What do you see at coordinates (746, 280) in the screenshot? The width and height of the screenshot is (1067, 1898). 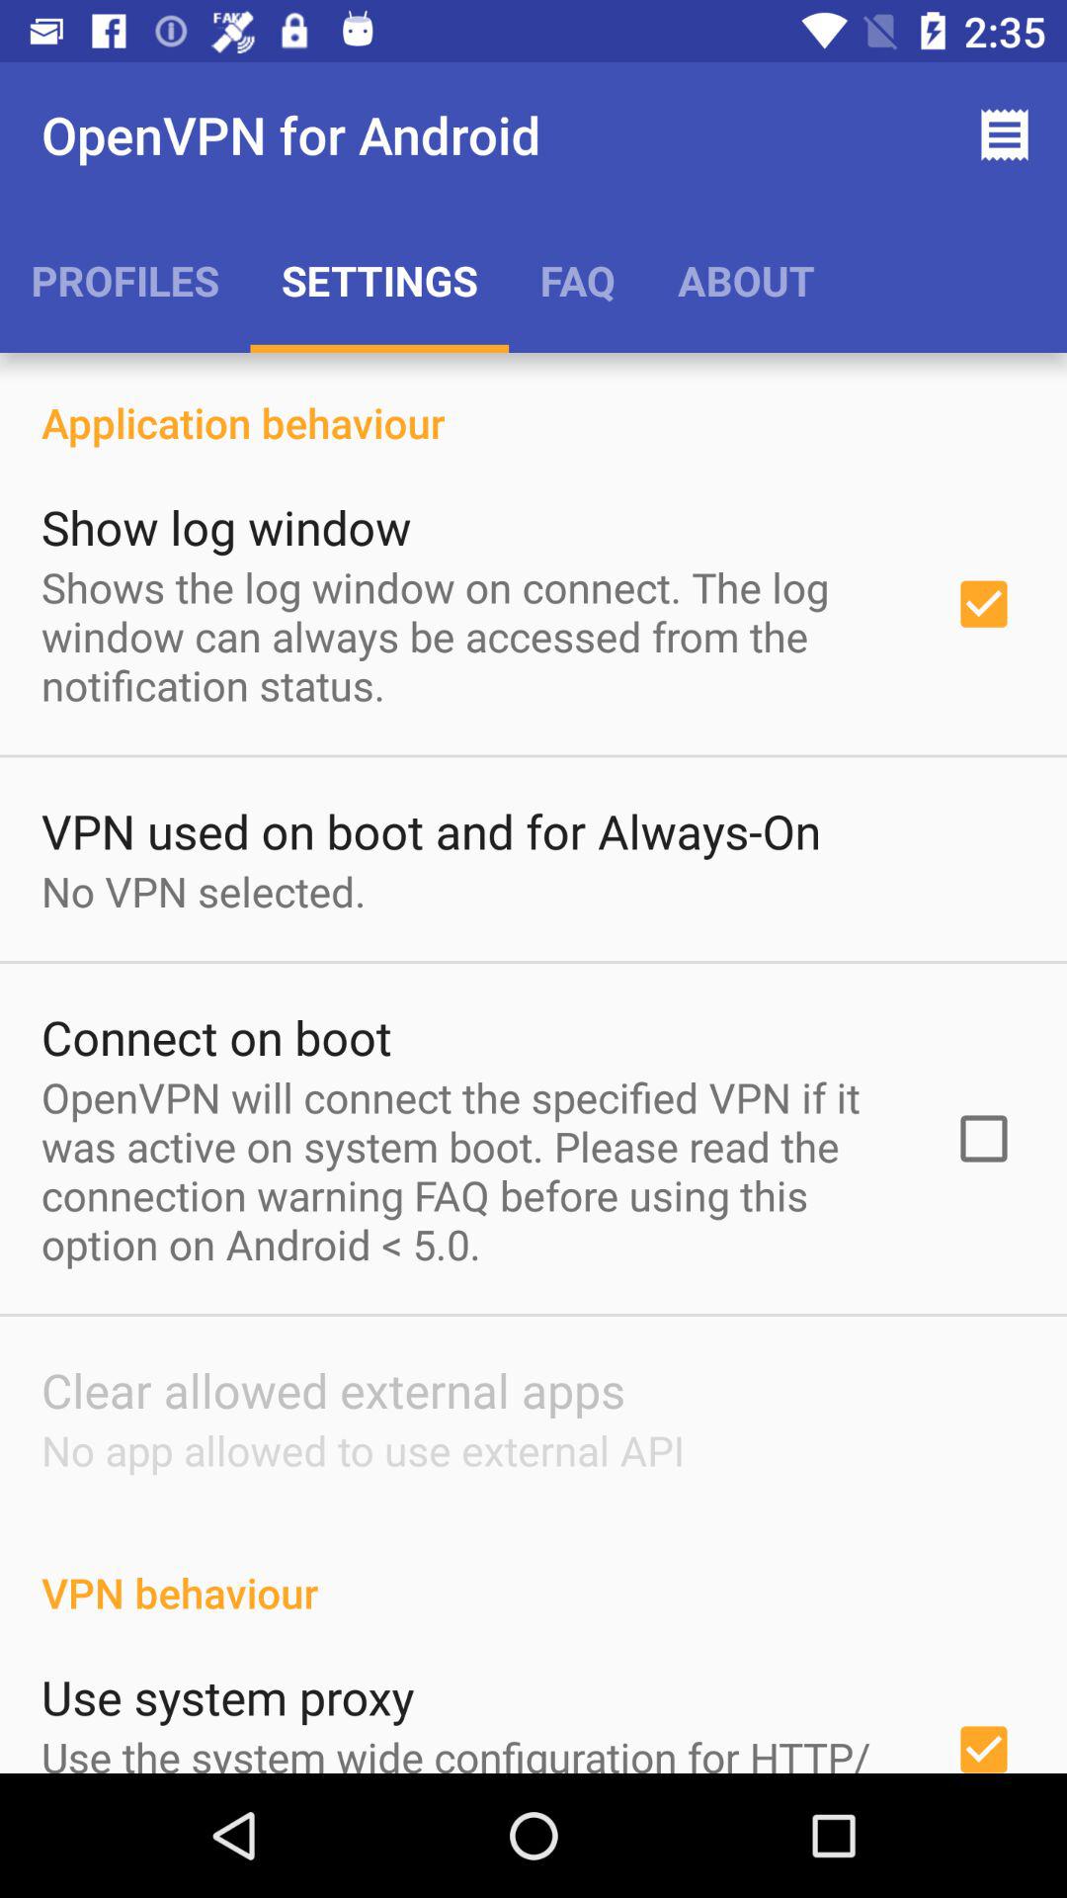 I see `launch the app above the application behaviour` at bounding box center [746, 280].